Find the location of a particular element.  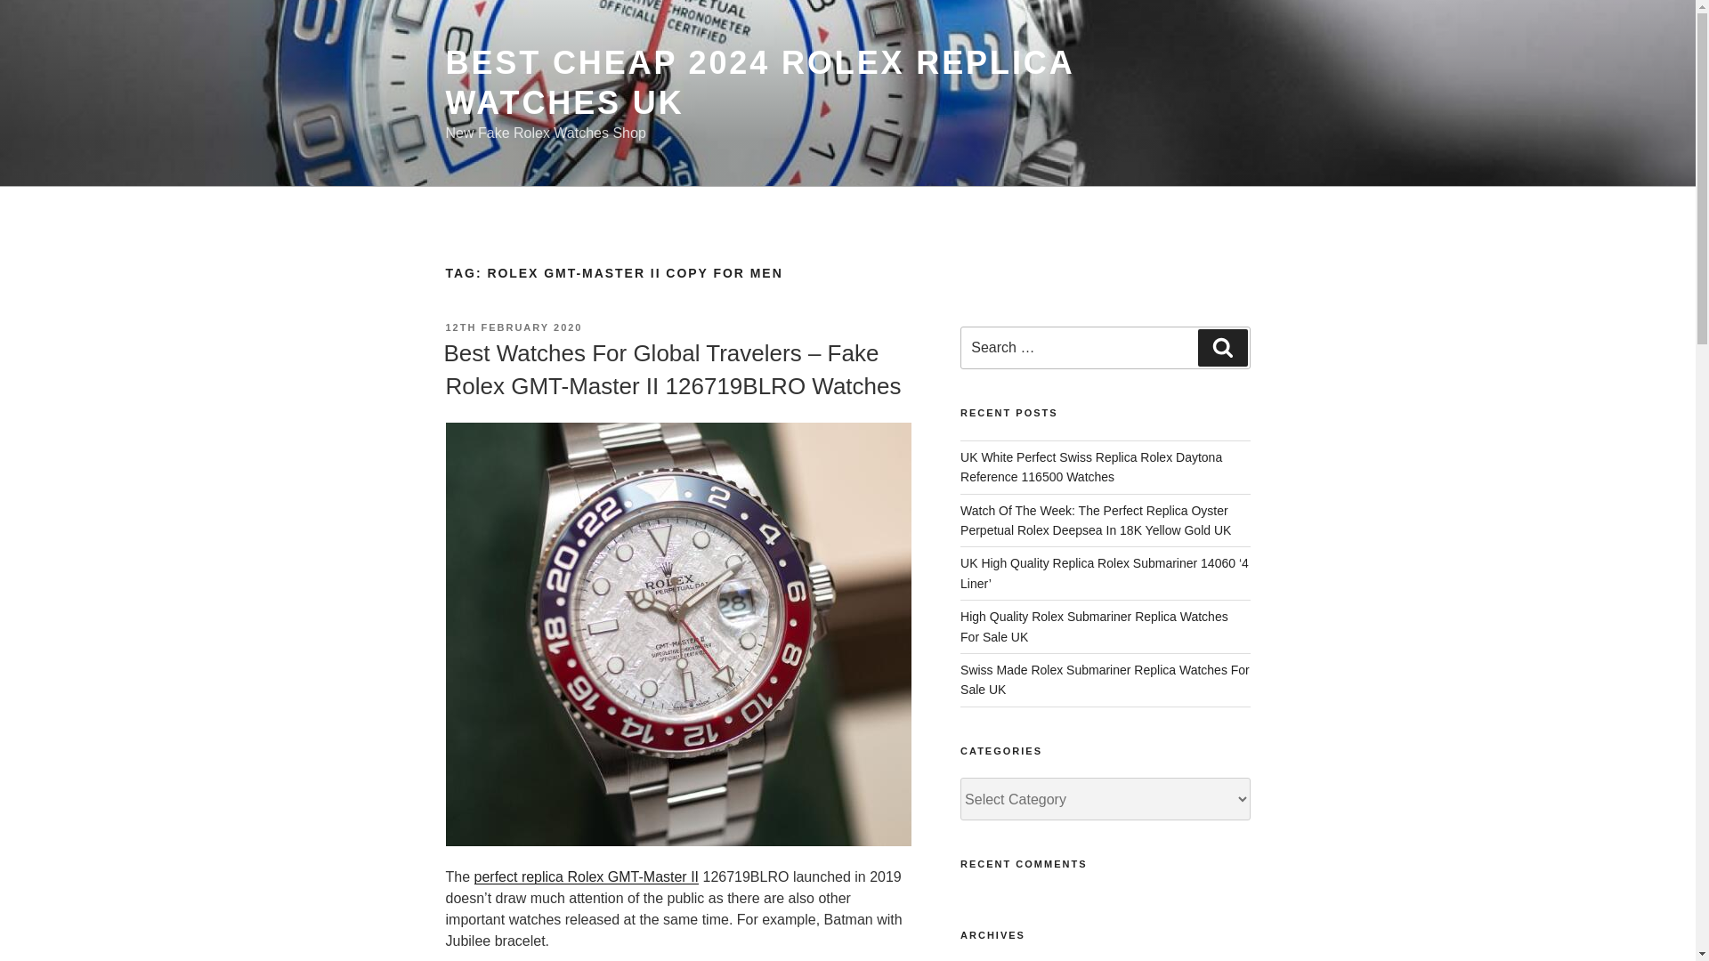

High Quality Rolex Submariner Replica Watches For Sale UK is located at coordinates (1095, 626).